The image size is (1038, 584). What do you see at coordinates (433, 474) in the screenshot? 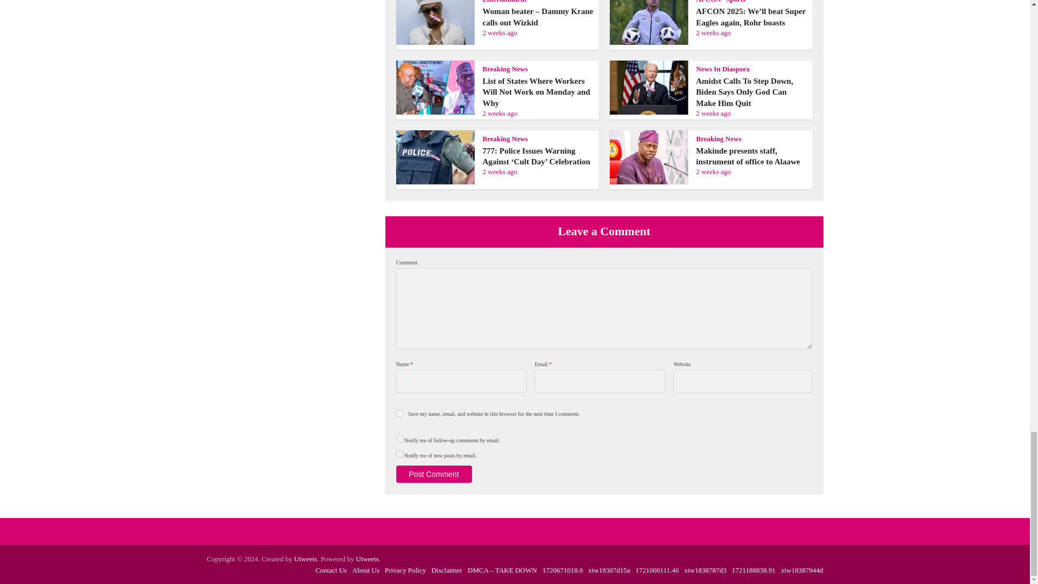
I see `Post Comment` at bounding box center [433, 474].